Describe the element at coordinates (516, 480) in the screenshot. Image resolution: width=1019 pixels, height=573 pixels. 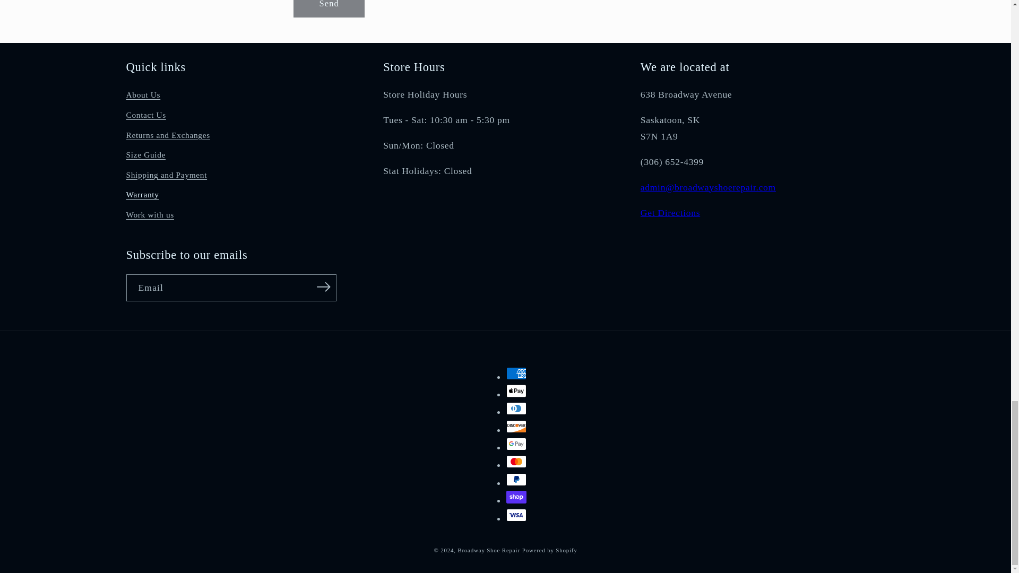
I see `PayPal` at that location.